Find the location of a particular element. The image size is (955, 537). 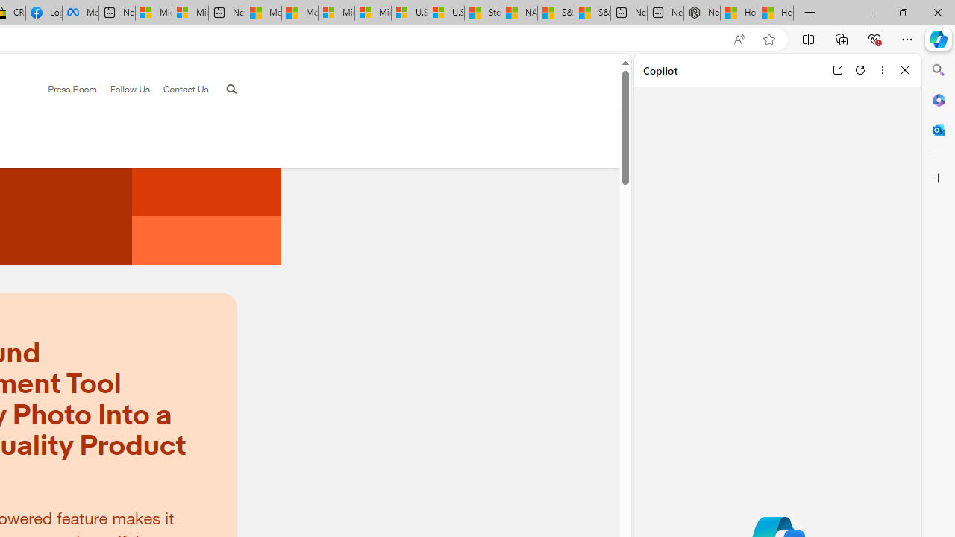

Press Room is located at coordinates (72, 89).